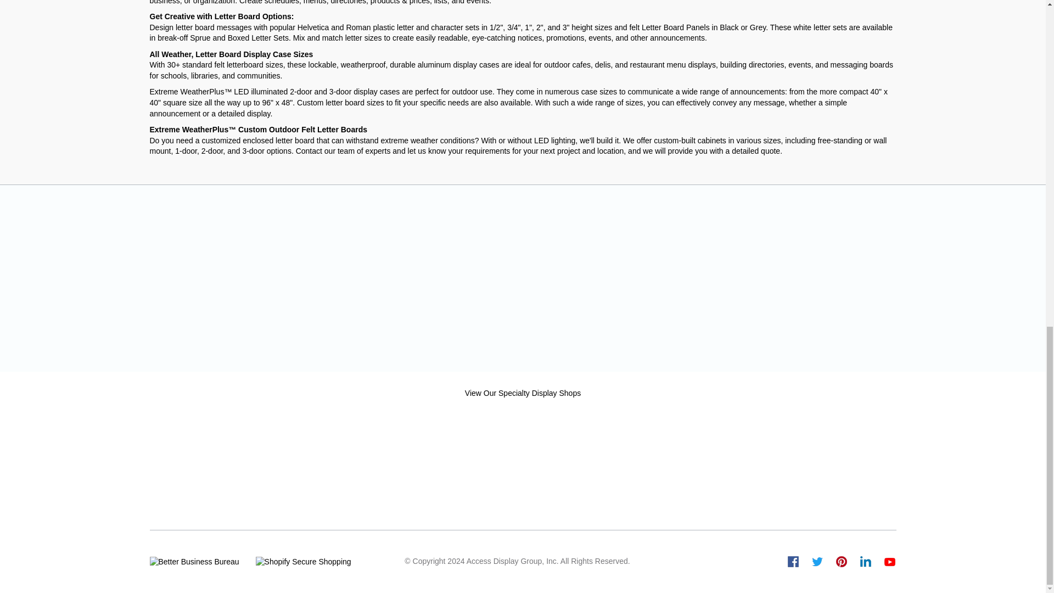  Describe the element at coordinates (865, 561) in the screenshot. I see `SwingFrames4Sale on LinkedIn` at that location.